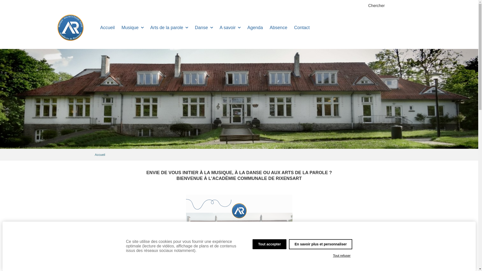 This screenshot has height=271, width=482. I want to click on Accueil, so click(107, 28).